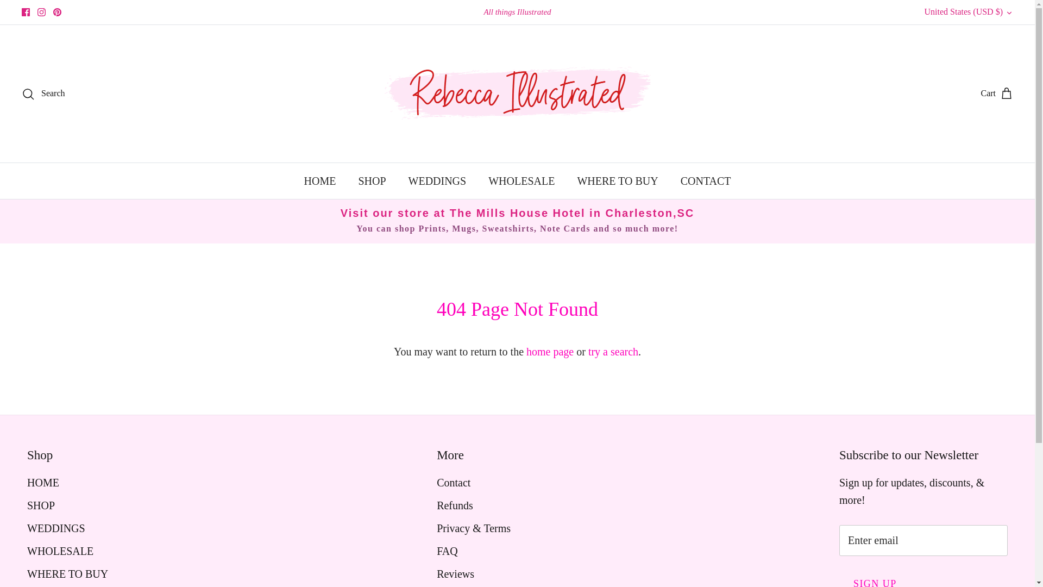 Image resolution: width=1043 pixels, height=587 pixels. Describe the element at coordinates (57, 12) in the screenshot. I see `Pinterest` at that location.